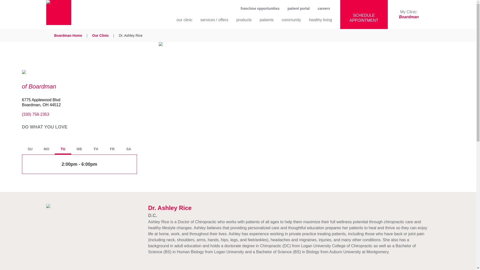 This screenshot has height=270, width=480. What do you see at coordinates (408, 14) in the screenshot?
I see `Boardman Home` at bounding box center [408, 14].